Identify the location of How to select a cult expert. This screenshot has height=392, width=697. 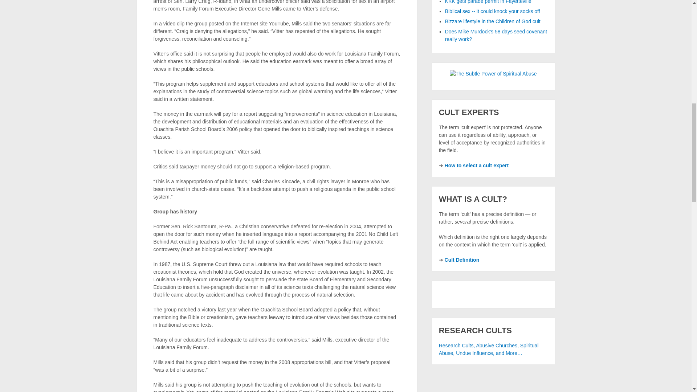
(476, 166).